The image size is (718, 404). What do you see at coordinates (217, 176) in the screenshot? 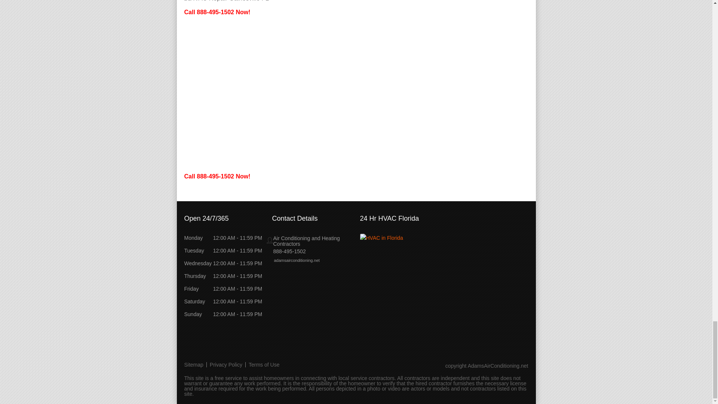
I see `Call 888-495-1502 Now!` at bounding box center [217, 176].